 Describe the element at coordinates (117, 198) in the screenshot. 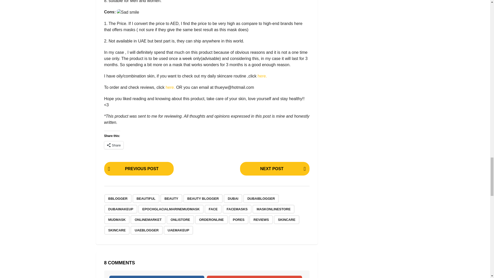

I see `BBLOGGER` at that location.